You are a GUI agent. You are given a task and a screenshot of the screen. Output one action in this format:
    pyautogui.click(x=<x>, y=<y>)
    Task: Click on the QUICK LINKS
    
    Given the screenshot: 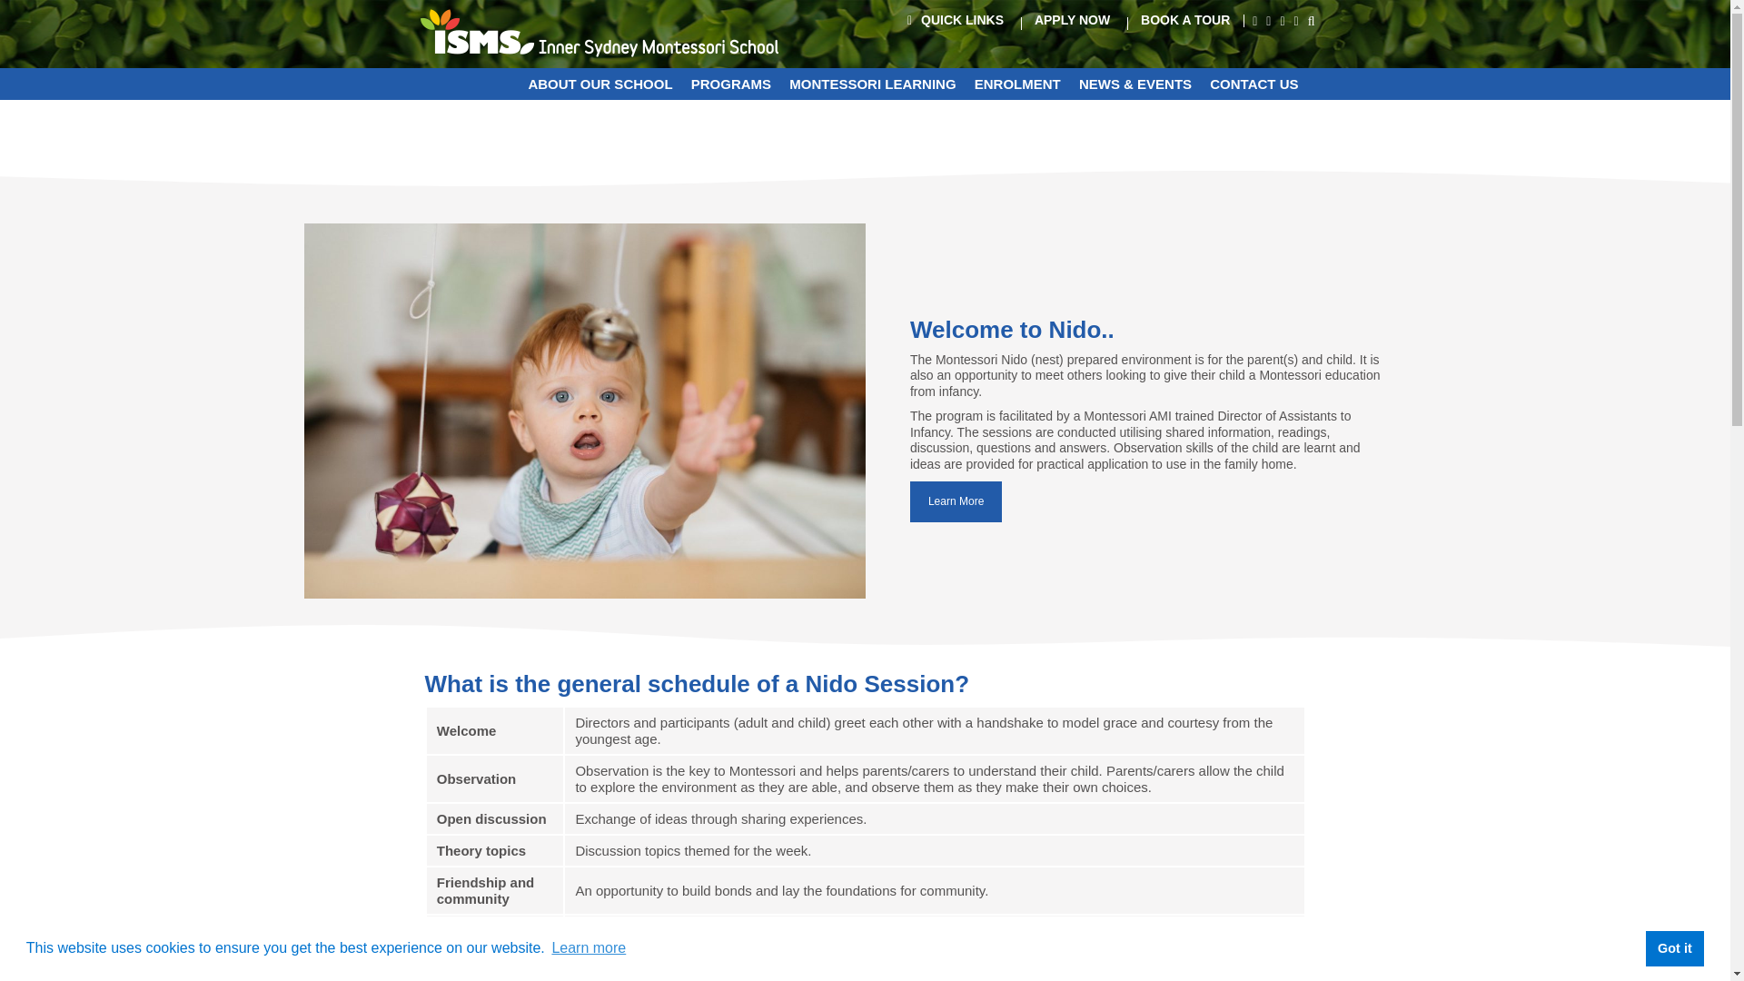 What is the action you would take?
    pyautogui.click(x=956, y=20)
    